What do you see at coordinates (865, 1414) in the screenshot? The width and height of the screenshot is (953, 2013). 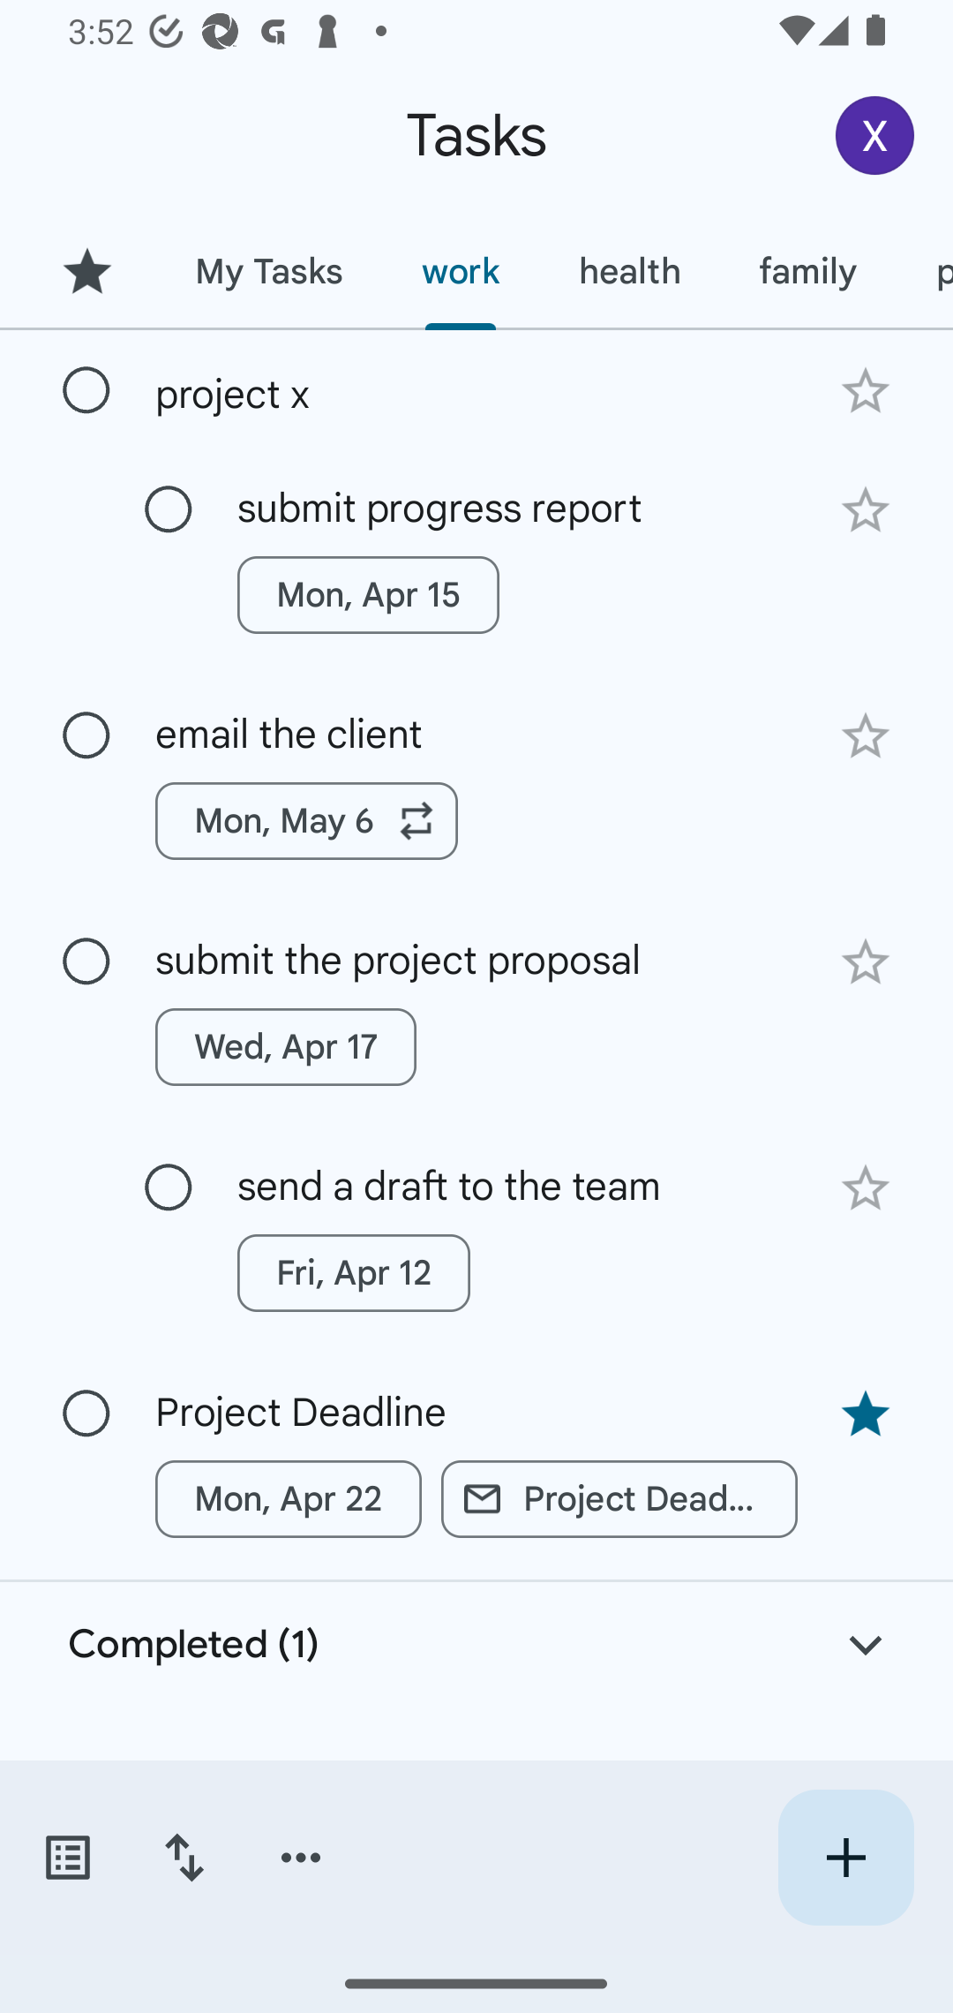 I see `Remove star` at bounding box center [865, 1414].